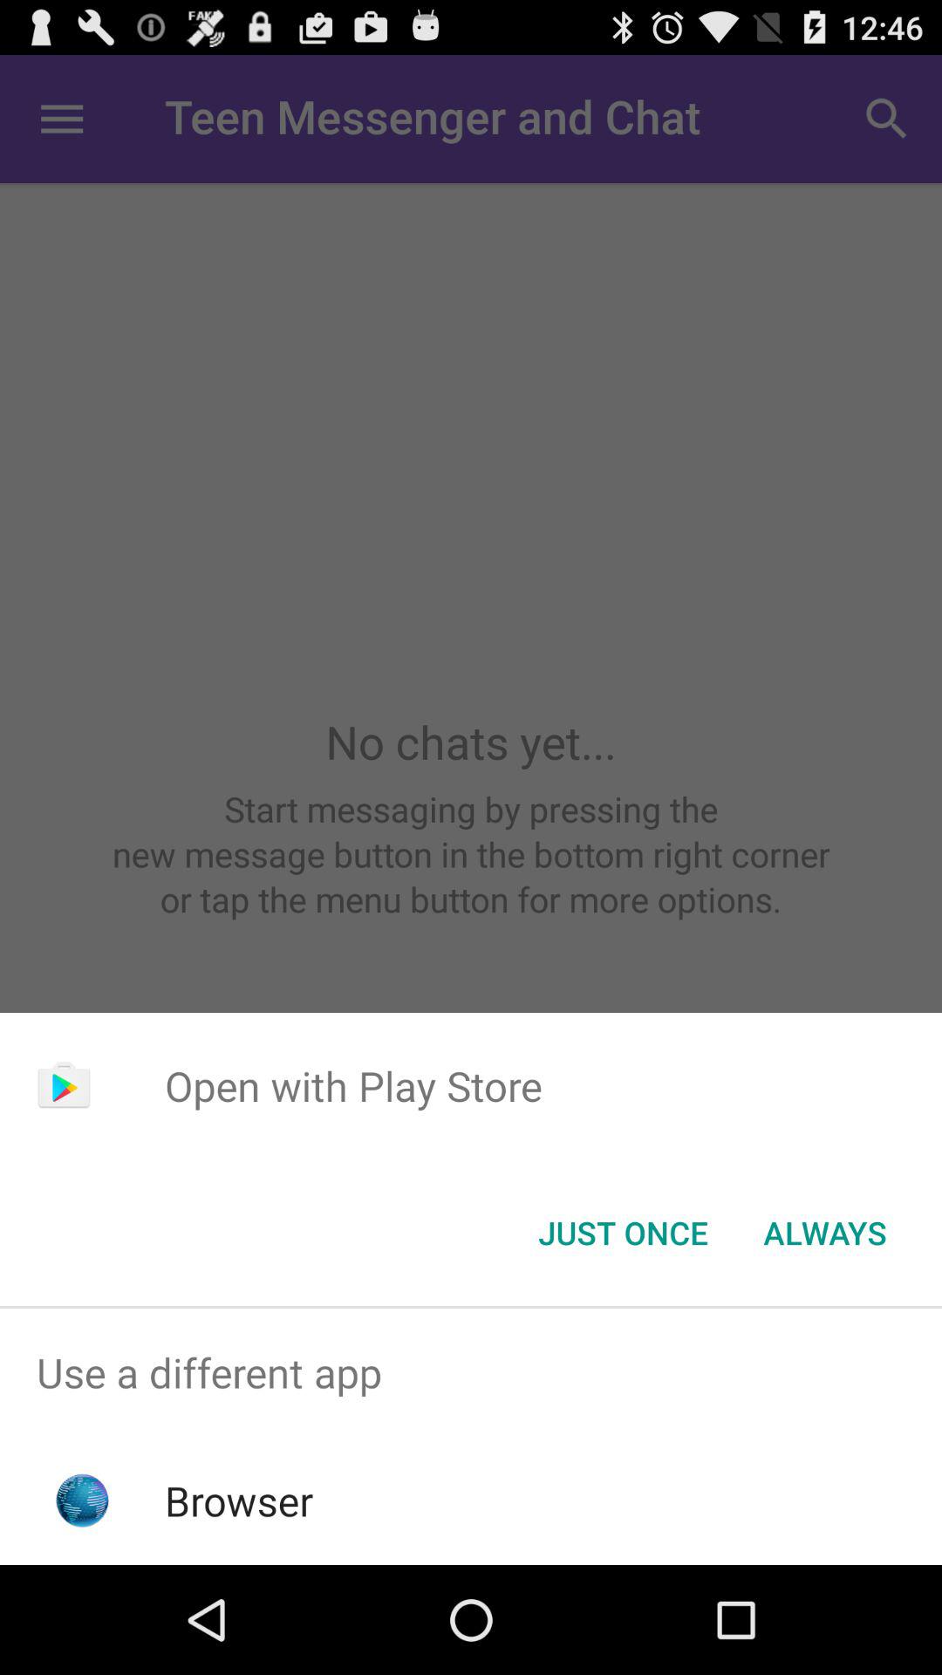  What do you see at coordinates (825, 1233) in the screenshot?
I see `turn off always item` at bounding box center [825, 1233].